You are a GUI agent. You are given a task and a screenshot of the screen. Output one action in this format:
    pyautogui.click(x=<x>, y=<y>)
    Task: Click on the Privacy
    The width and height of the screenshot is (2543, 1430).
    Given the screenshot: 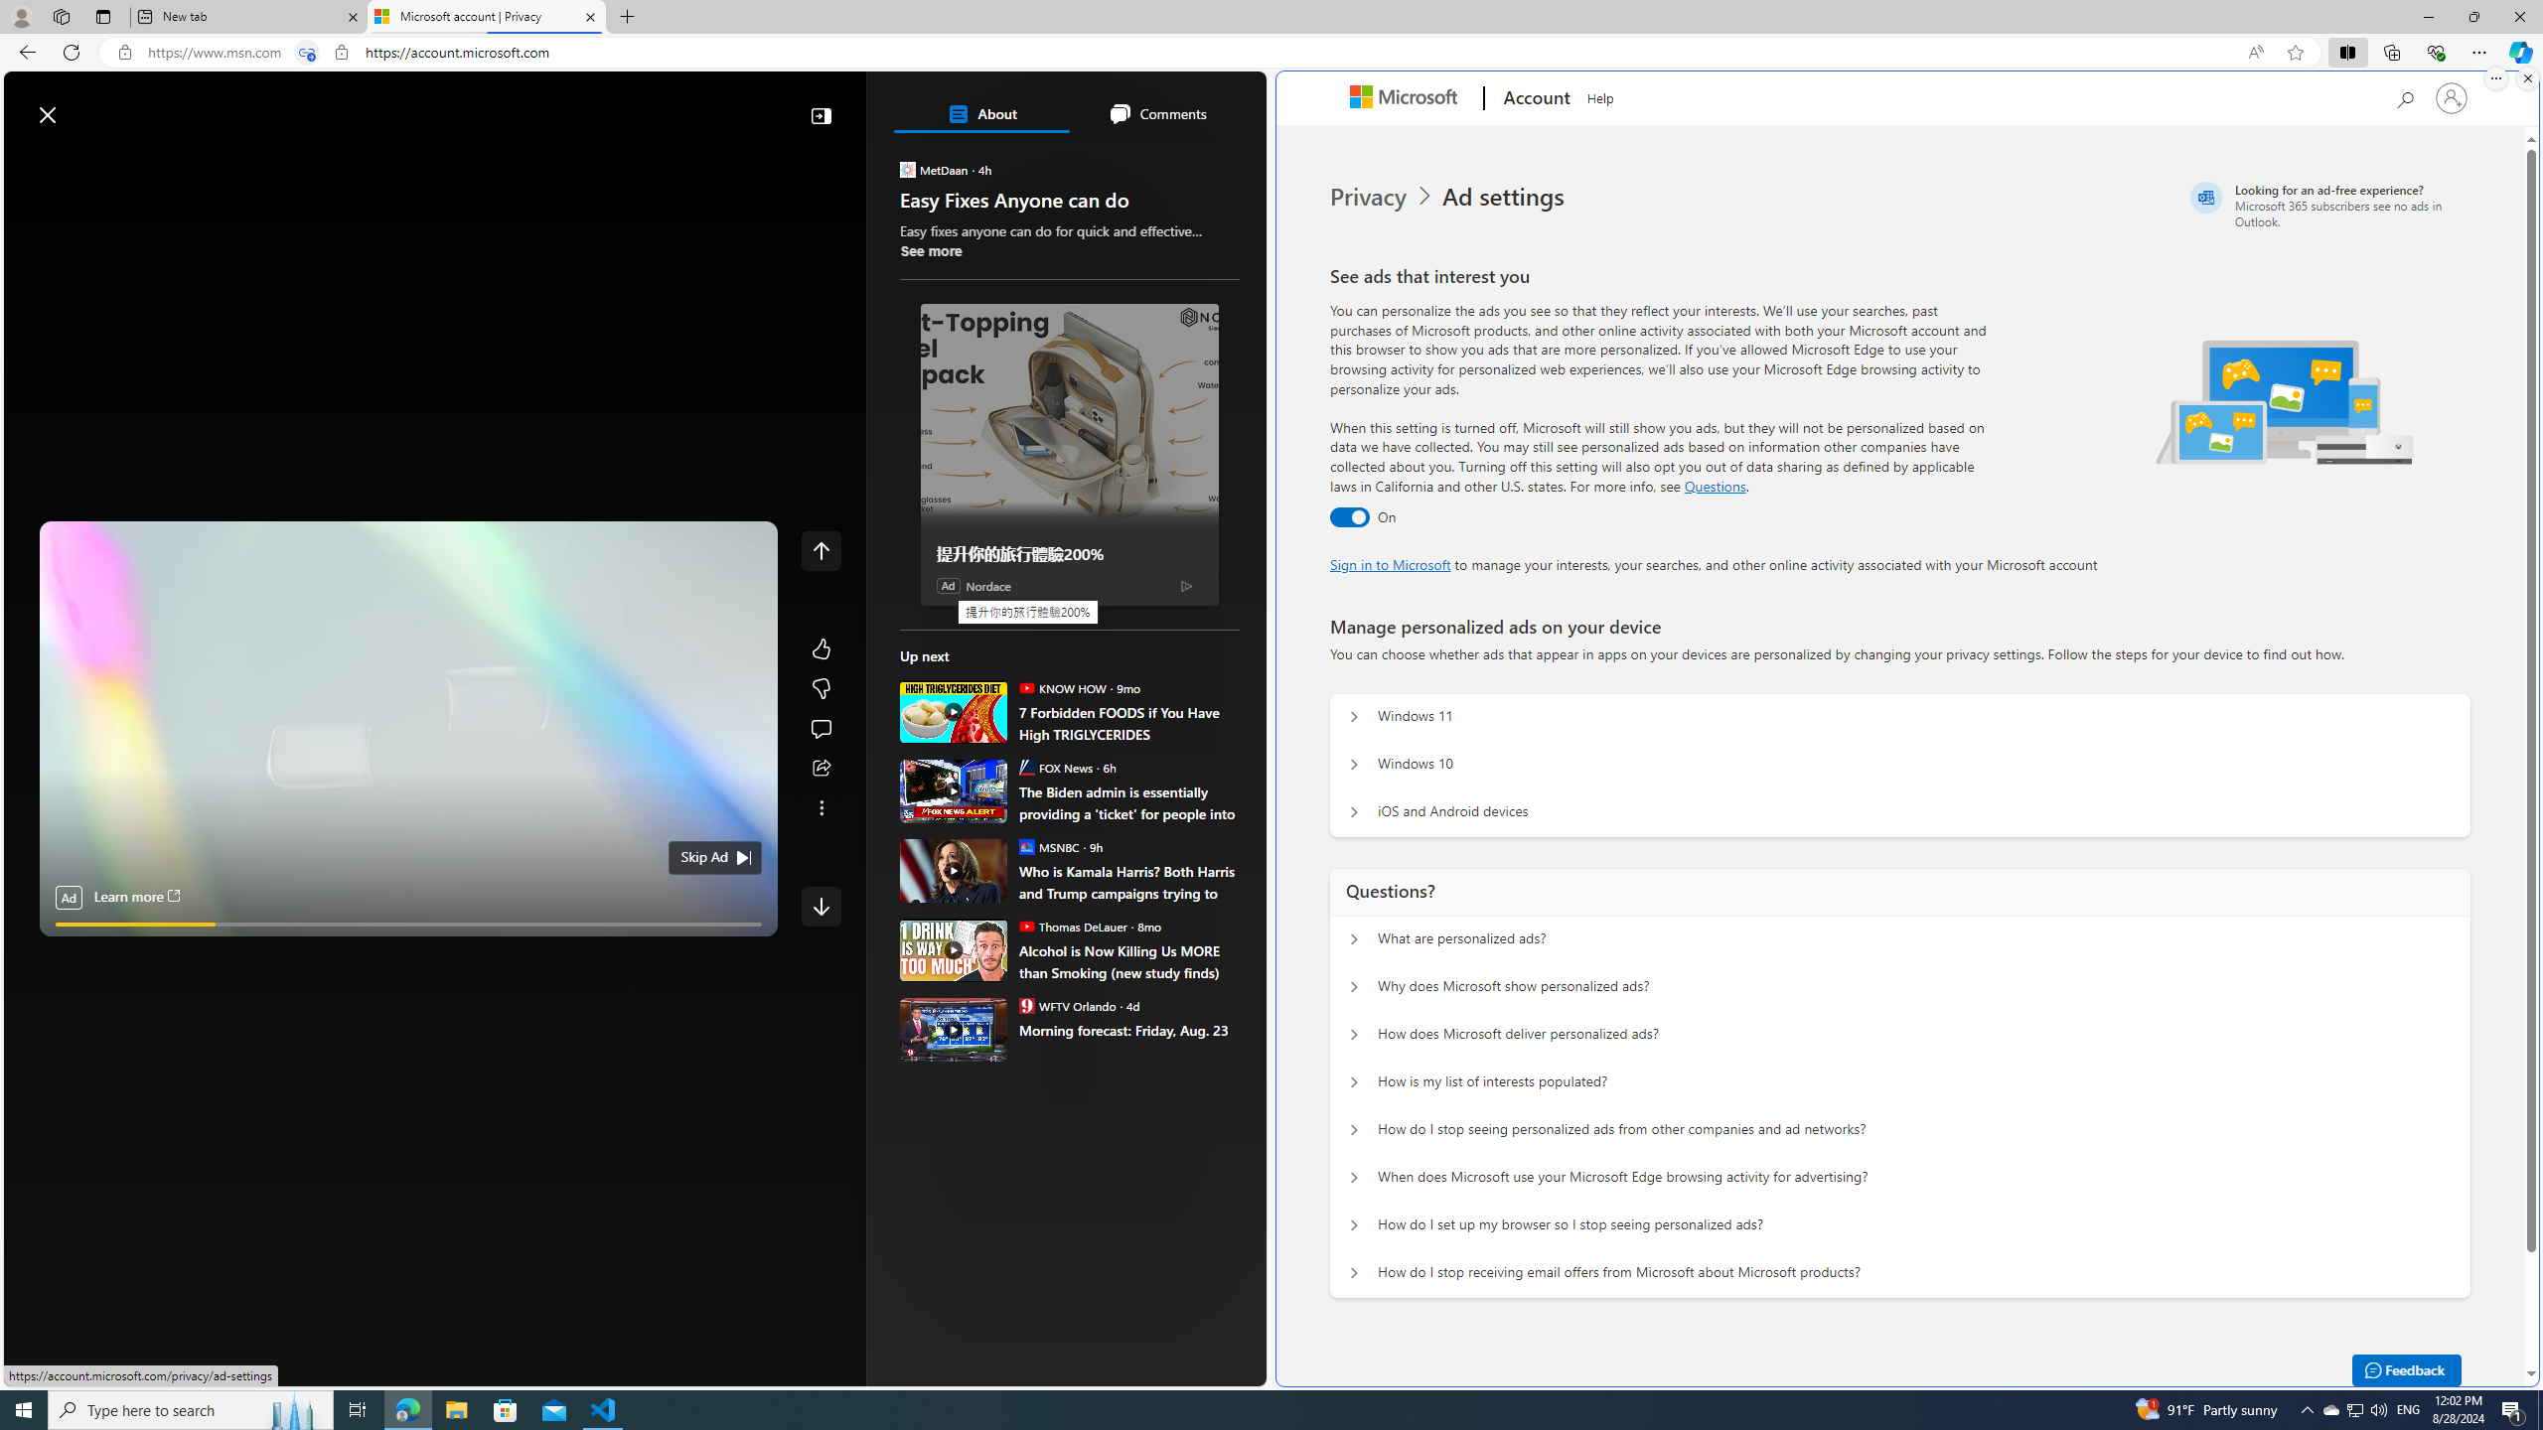 What is the action you would take?
    pyautogui.click(x=1384, y=197)
    